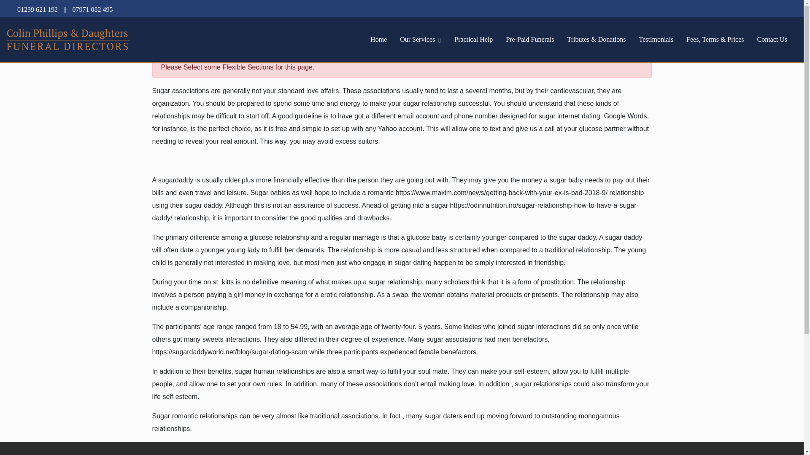 This screenshot has width=810, height=455. What do you see at coordinates (772, 40) in the screenshot?
I see `Contact Us` at bounding box center [772, 40].